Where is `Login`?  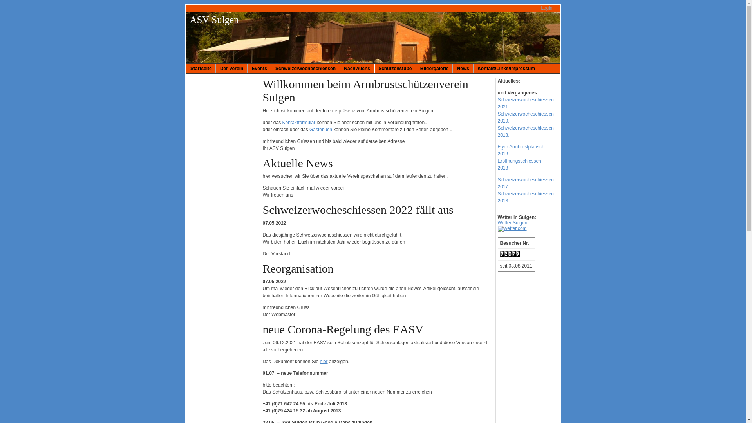
Login is located at coordinates (547, 8).